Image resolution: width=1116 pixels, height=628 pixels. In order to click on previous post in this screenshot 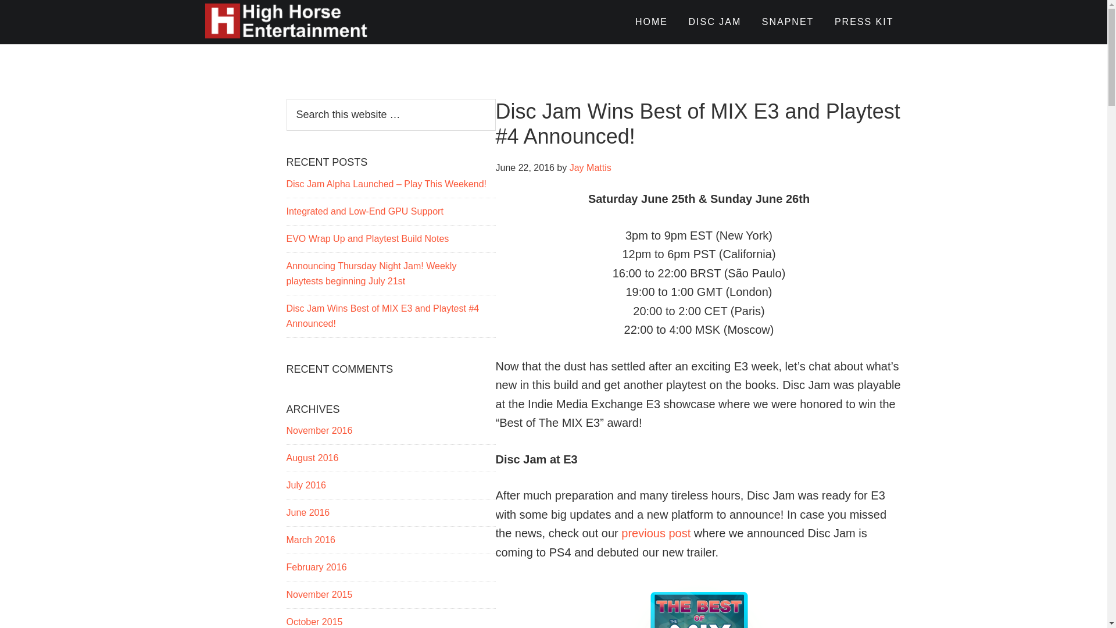, I will do `click(656, 533)`.